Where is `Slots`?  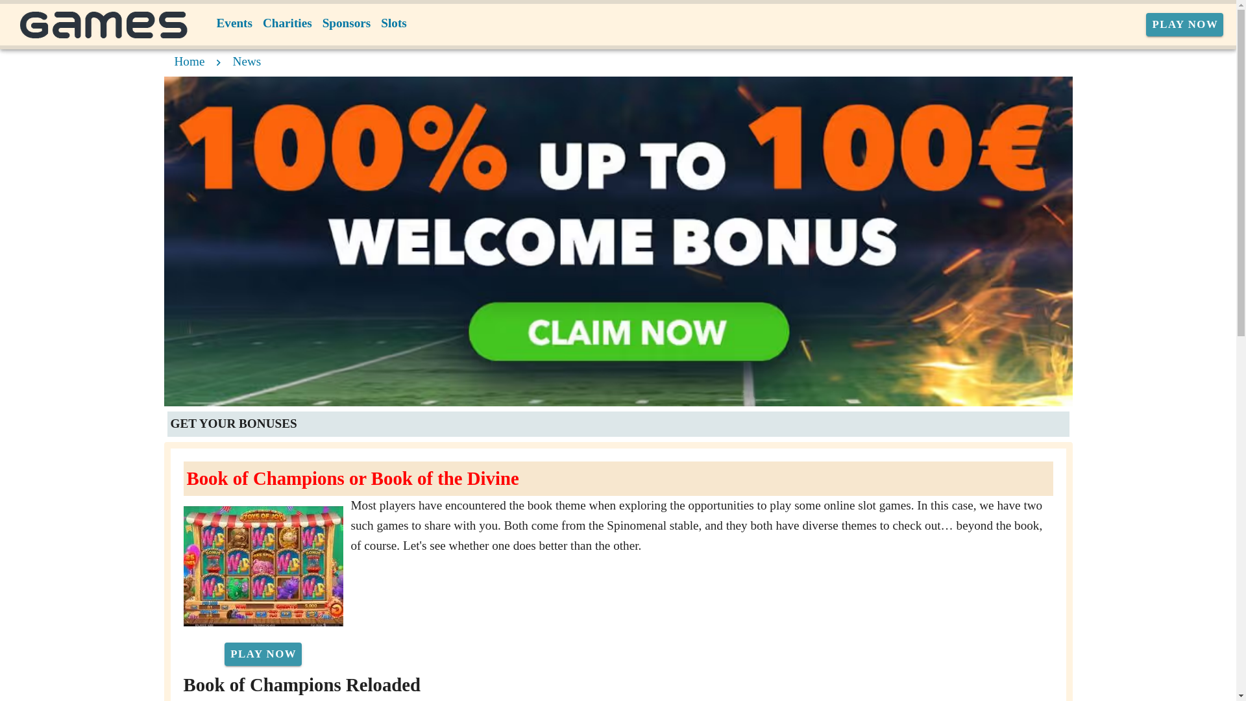
Slots is located at coordinates (393, 23).